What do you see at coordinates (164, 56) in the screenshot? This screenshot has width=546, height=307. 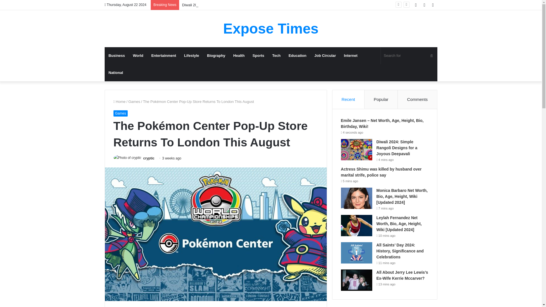 I see `Entertainment` at bounding box center [164, 56].